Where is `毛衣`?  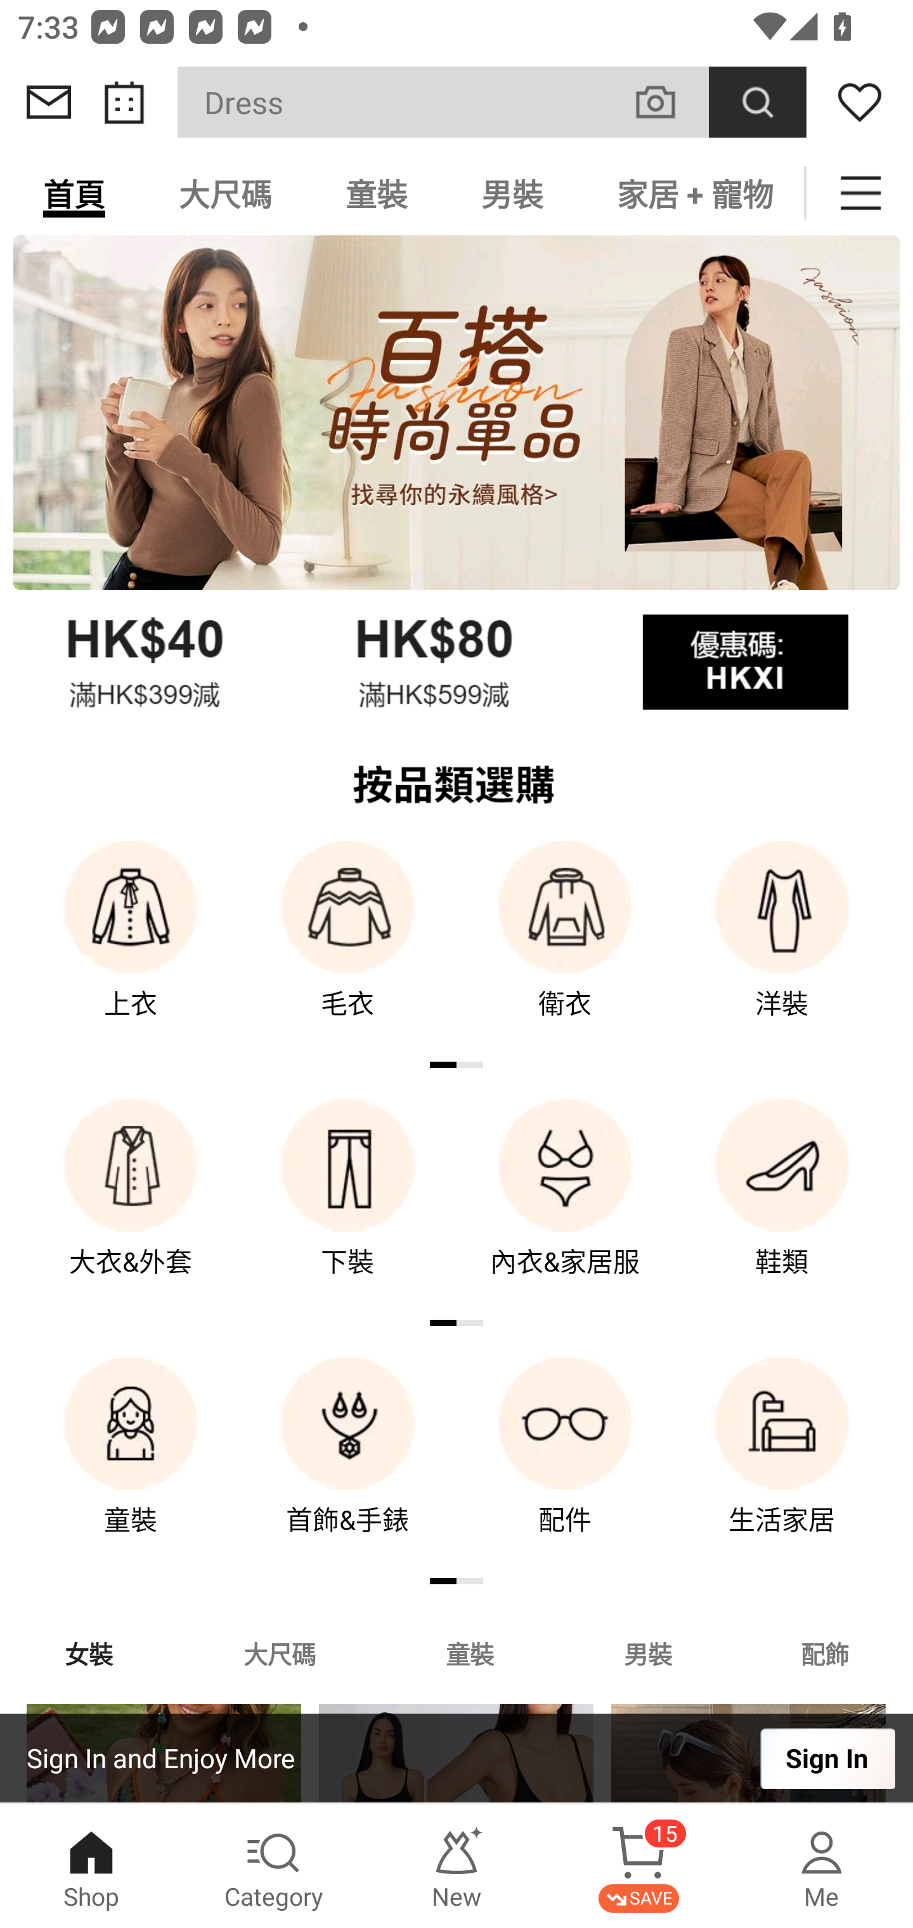 毛衣 is located at coordinates (347, 946).